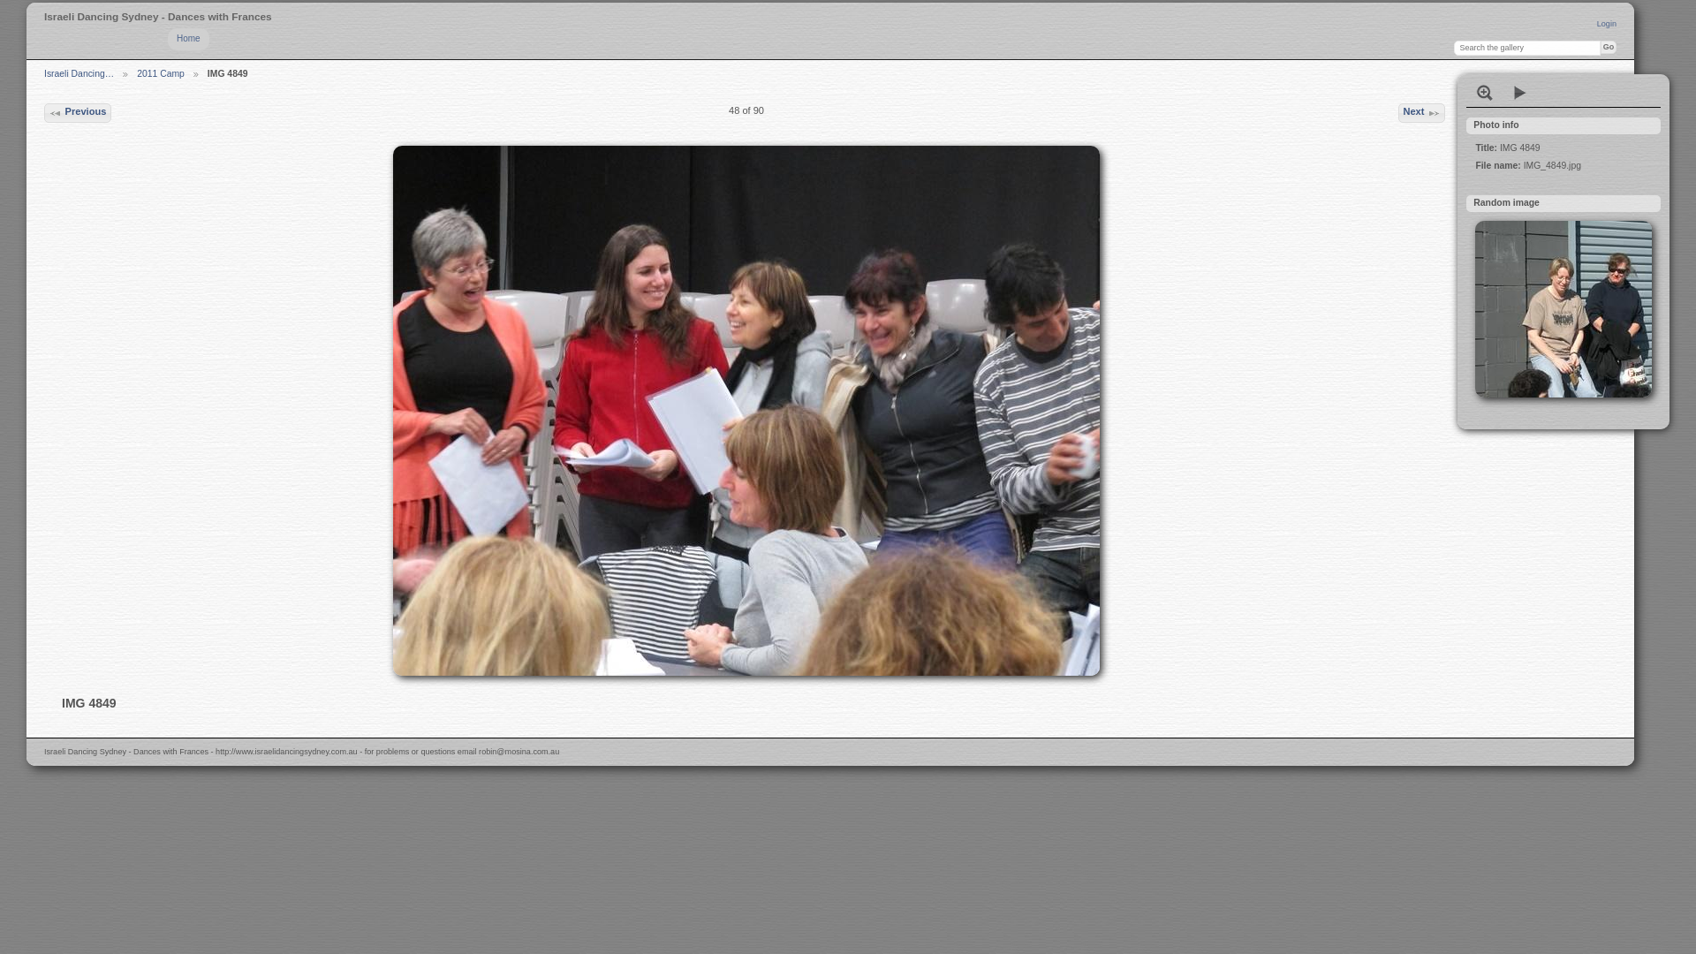 The height and width of the screenshot is (954, 1696). What do you see at coordinates (746, 411) in the screenshot?
I see `View full size` at bounding box center [746, 411].